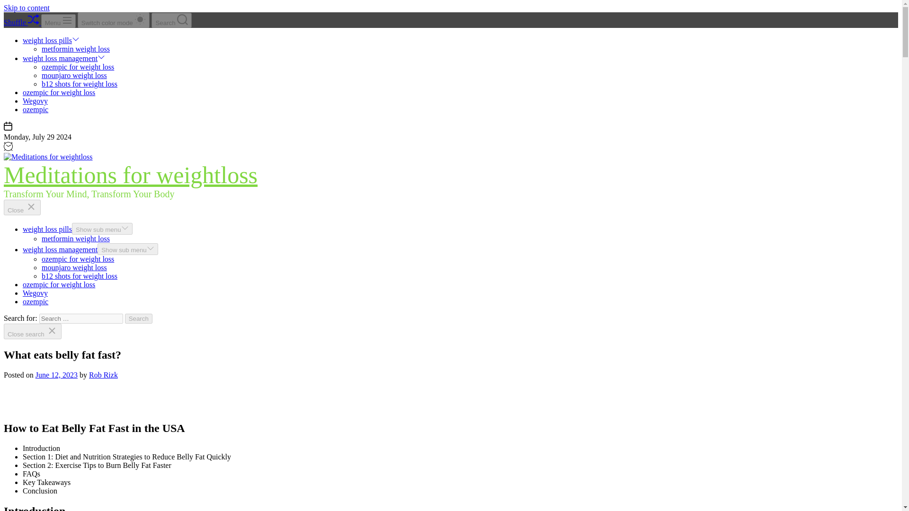 This screenshot has width=909, height=511. I want to click on ozempic, so click(35, 301).